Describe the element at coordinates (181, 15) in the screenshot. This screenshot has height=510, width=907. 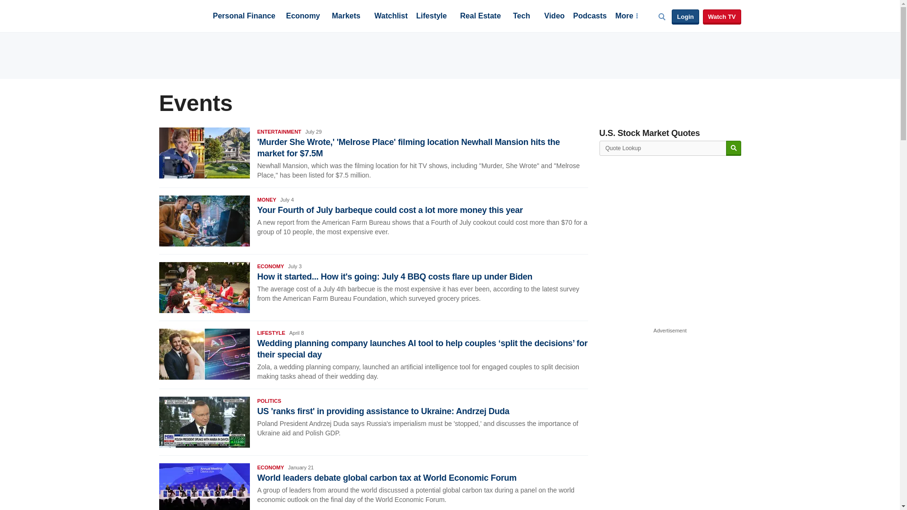
I see `Fox Business` at that location.